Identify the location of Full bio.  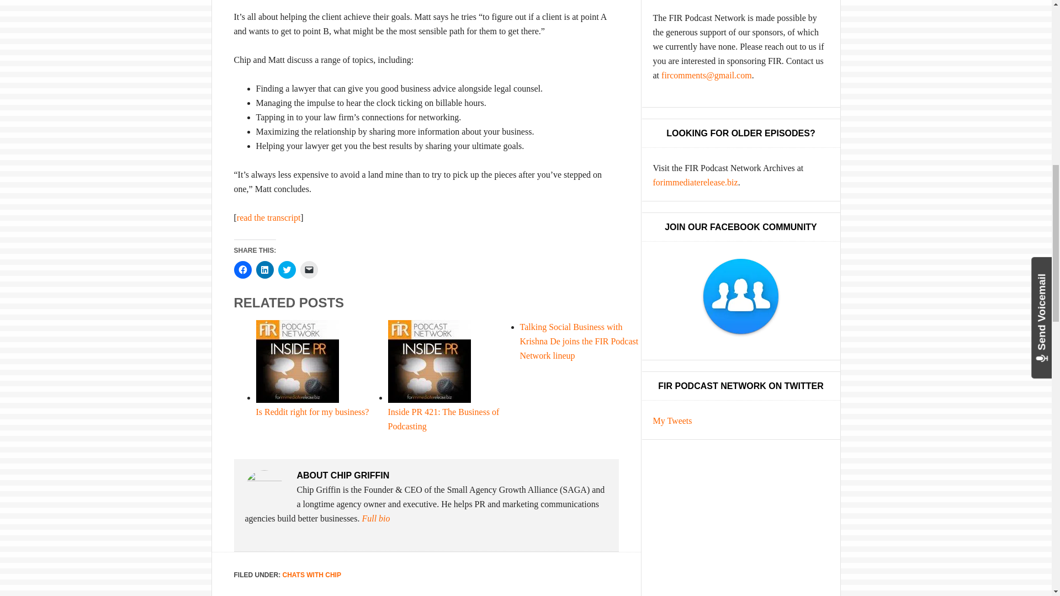
(375, 518).